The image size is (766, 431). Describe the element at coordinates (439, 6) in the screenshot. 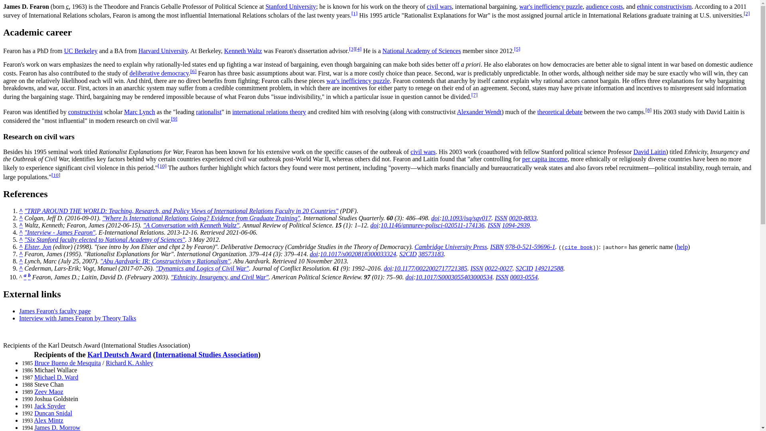

I see `civil wars` at that location.